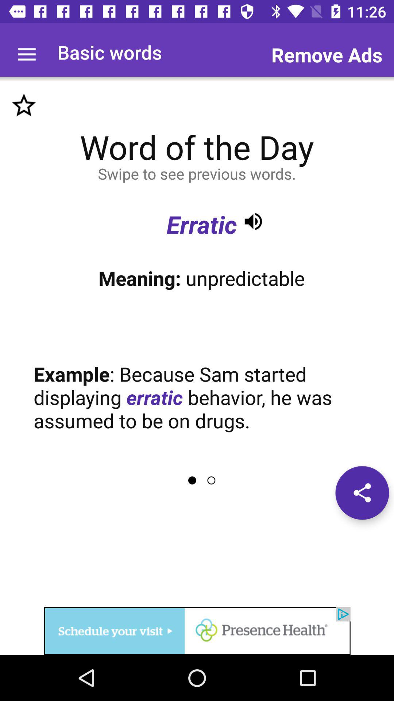 Image resolution: width=394 pixels, height=701 pixels. Describe the element at coordinates (362, 493) in the screenshot. I see `share` at that location.